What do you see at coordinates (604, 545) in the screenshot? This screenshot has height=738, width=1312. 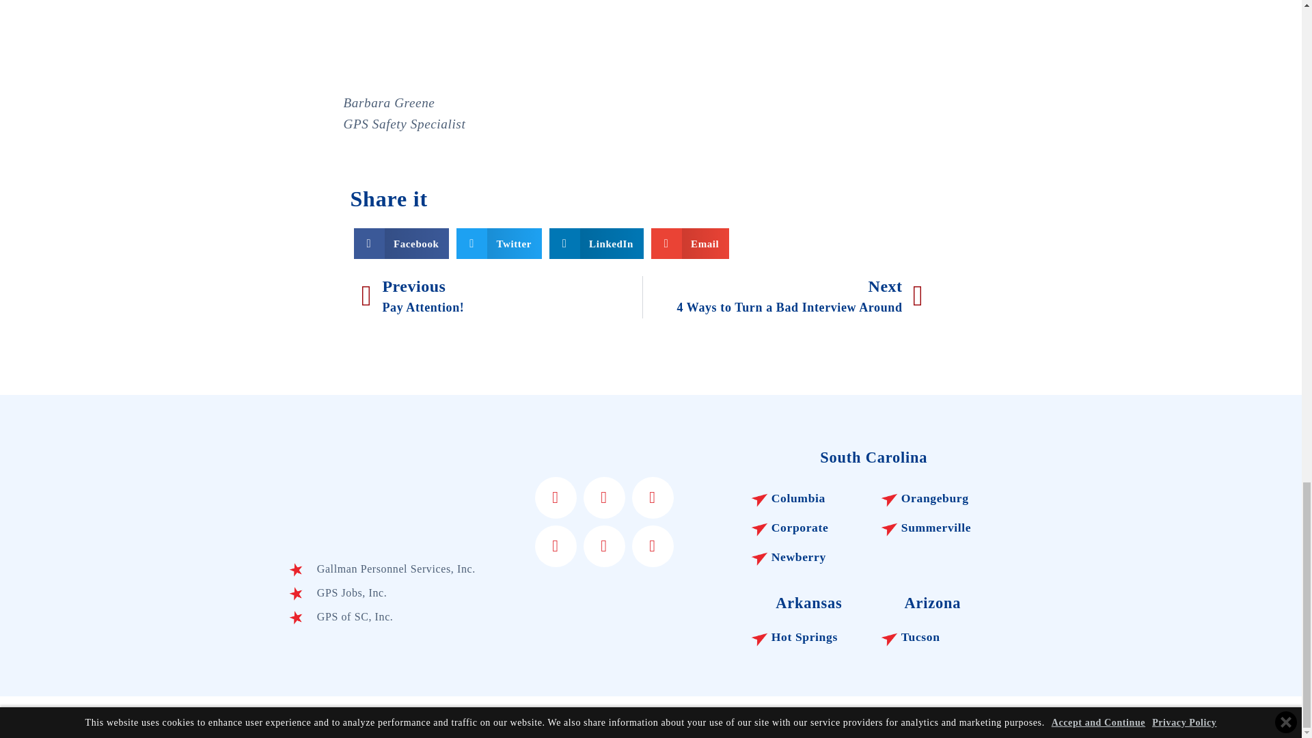 I see `Follow GPS on Pinterest` at bounding box center [604, 545].